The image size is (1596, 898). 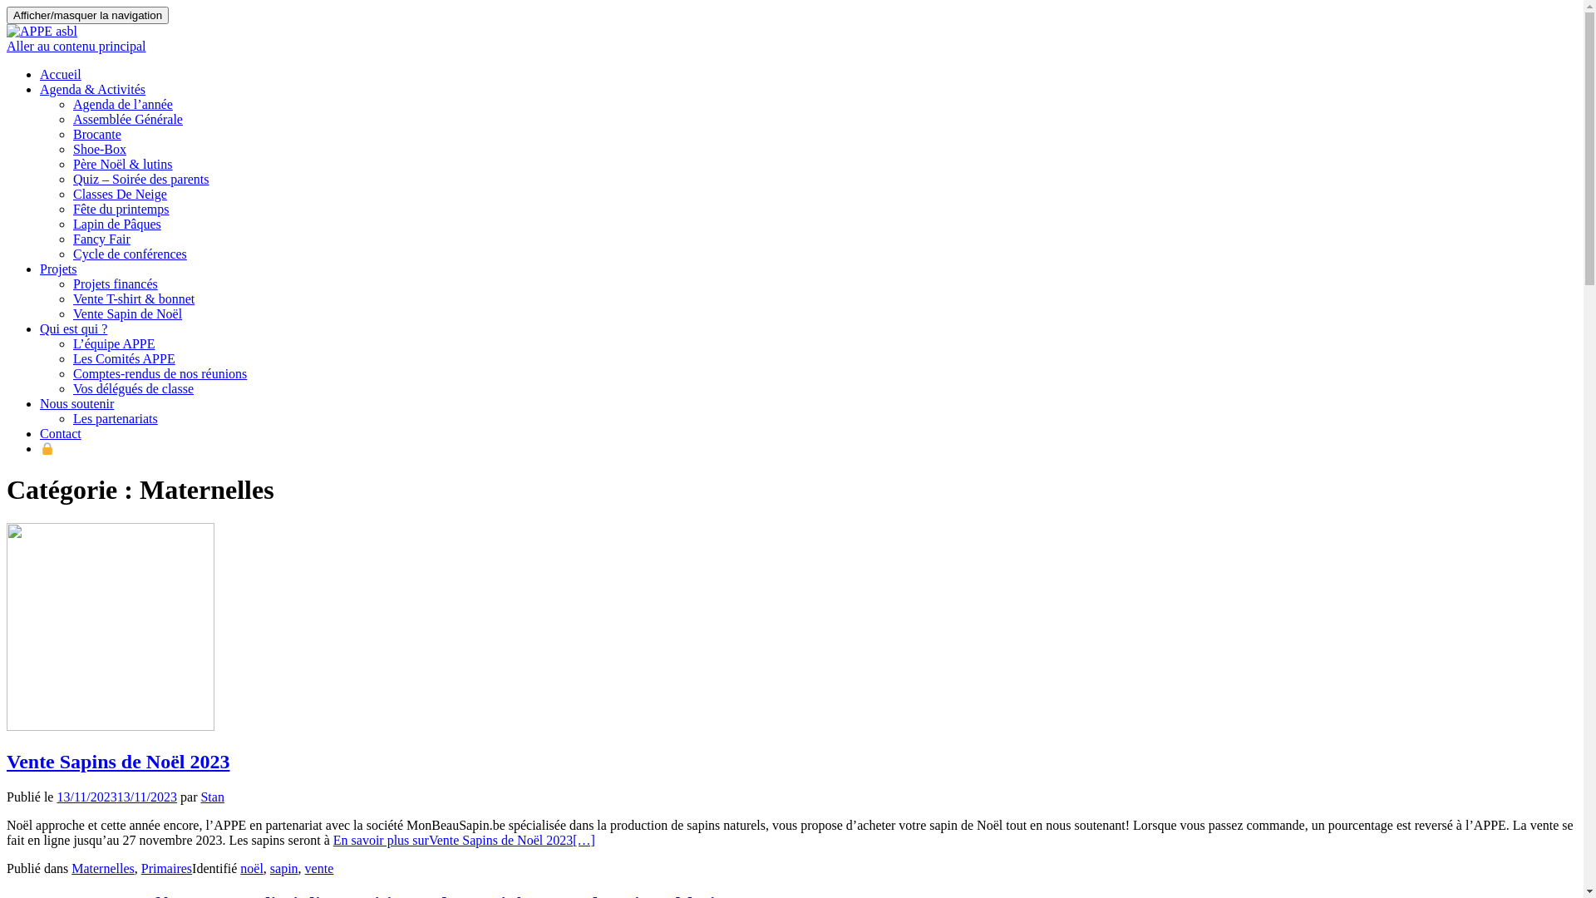 I want to click on Maternelles, so click(x=103, y=868).